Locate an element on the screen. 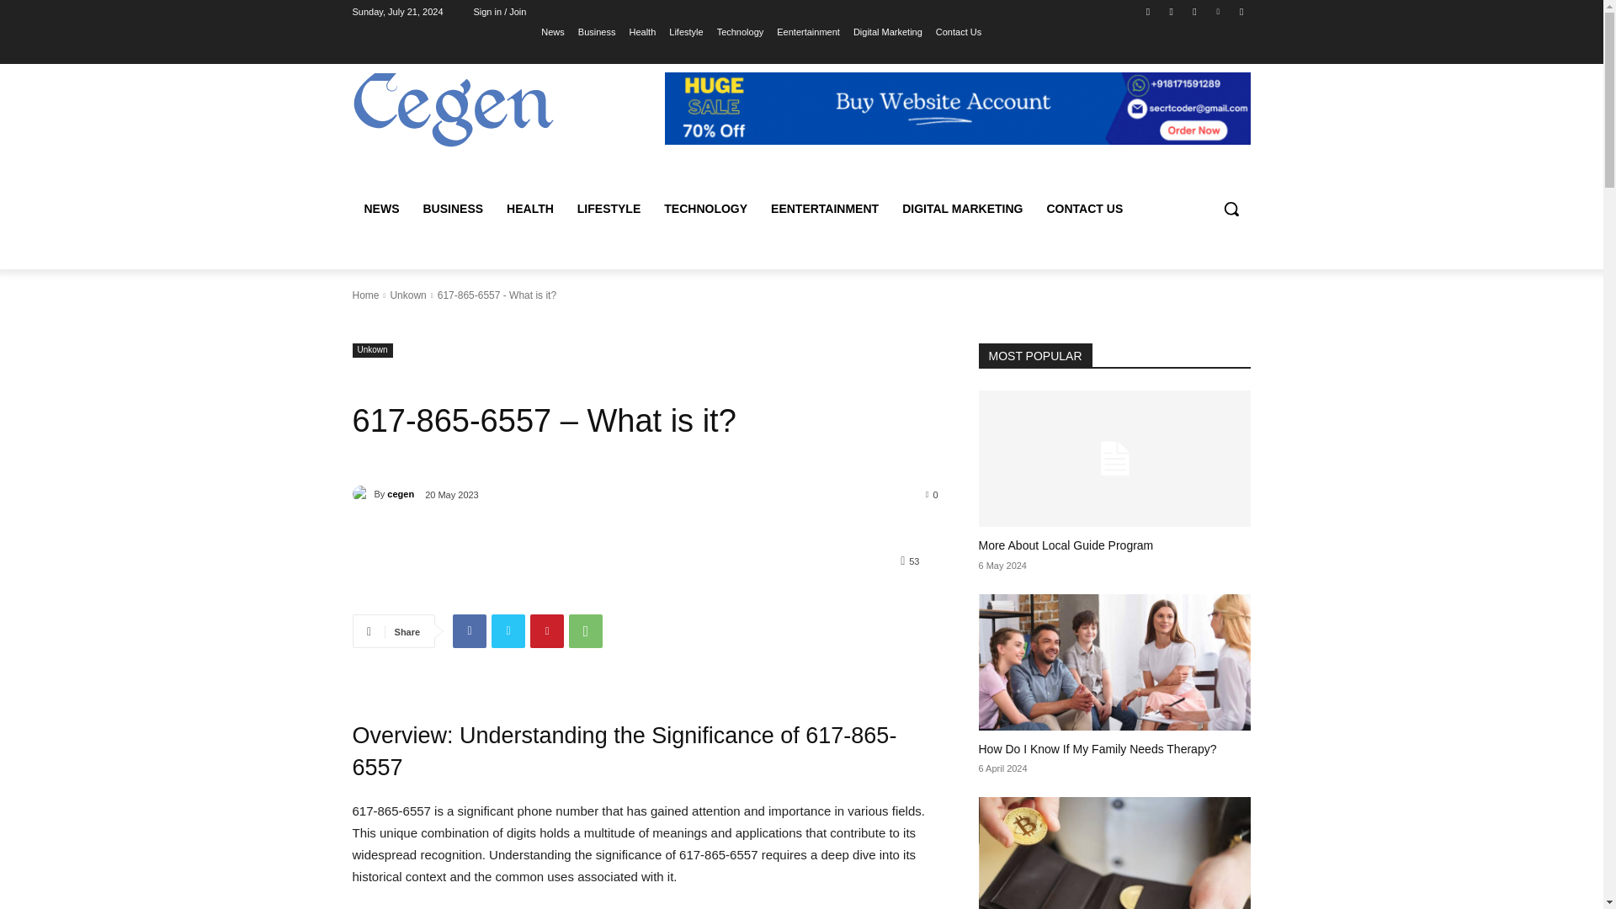  Vimeo is located at coordinates (1219, 11).